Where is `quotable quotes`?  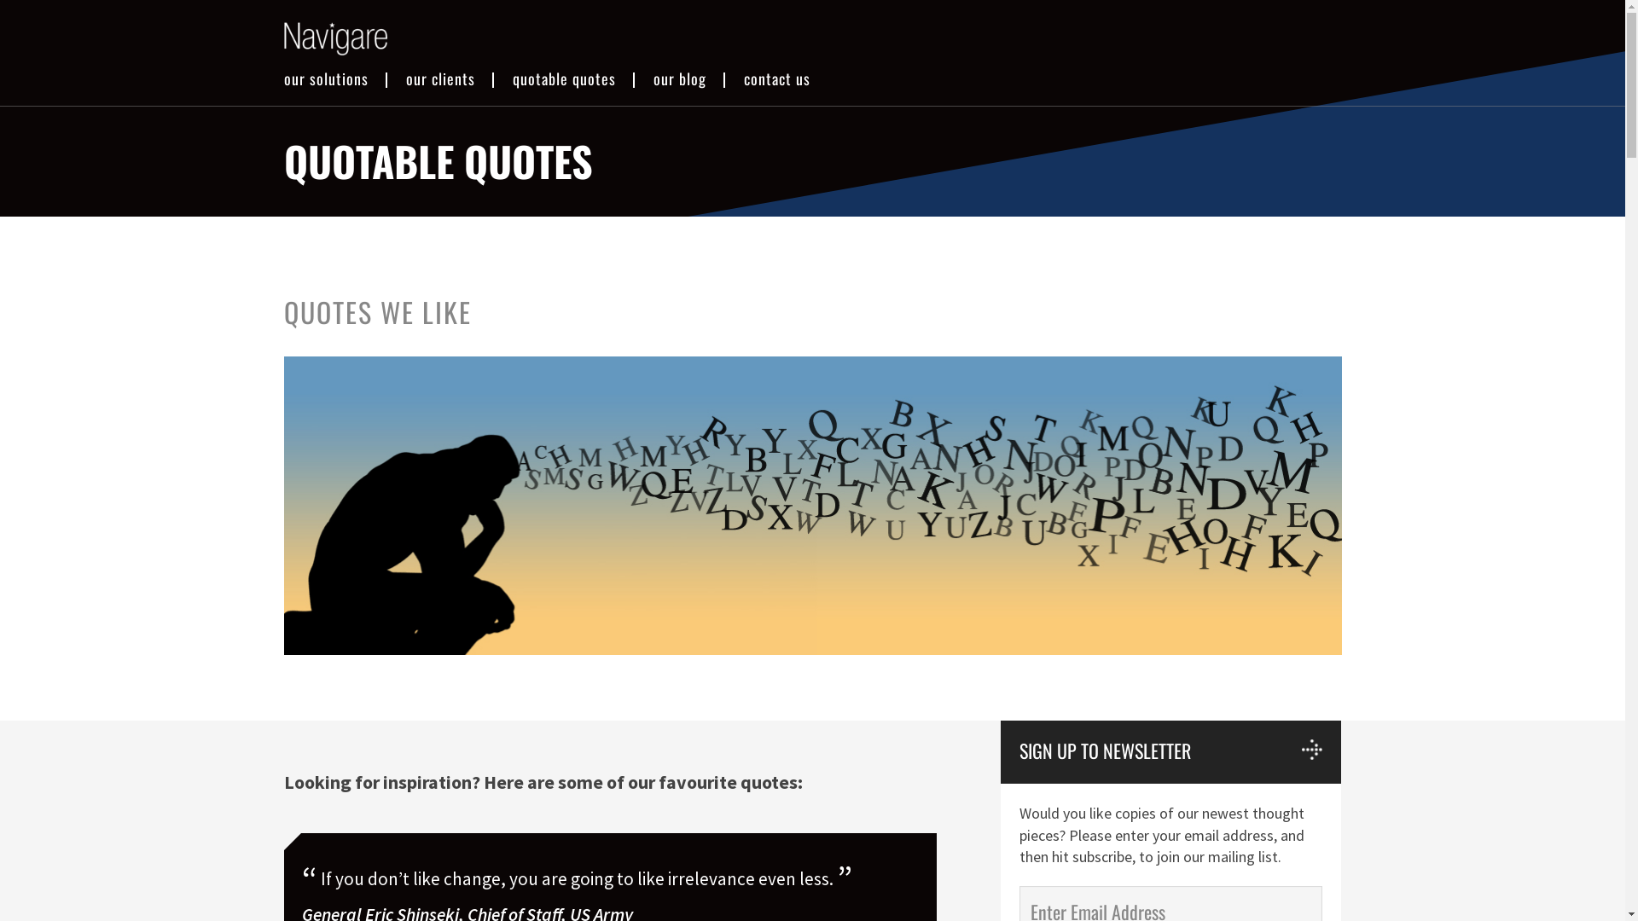 quotable quotes is located at coordinates (563, 78).